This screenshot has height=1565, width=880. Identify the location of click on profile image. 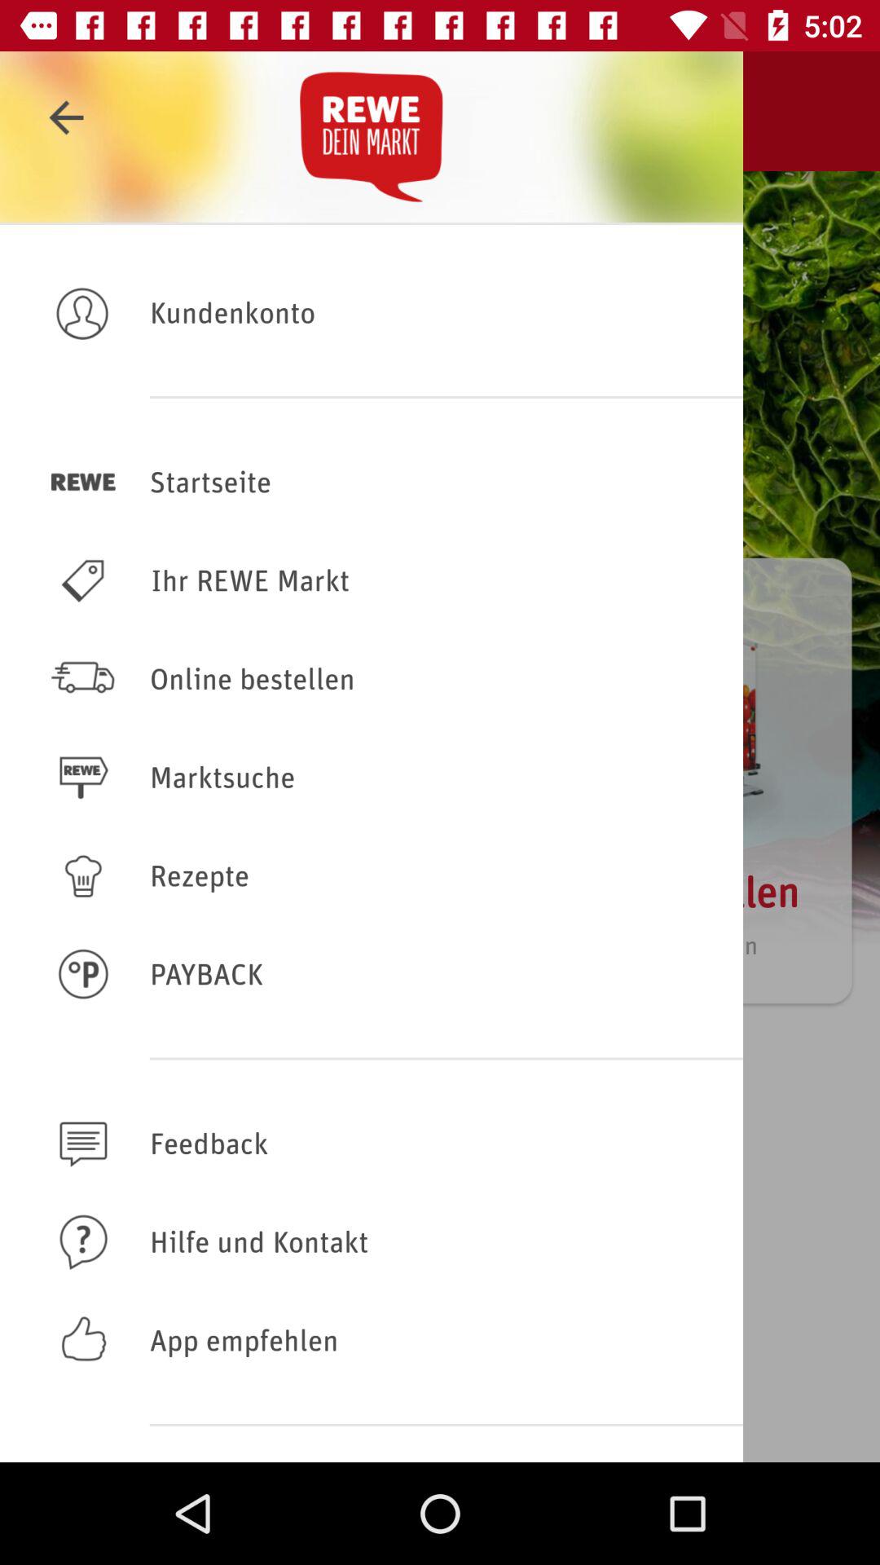
(83, 311).